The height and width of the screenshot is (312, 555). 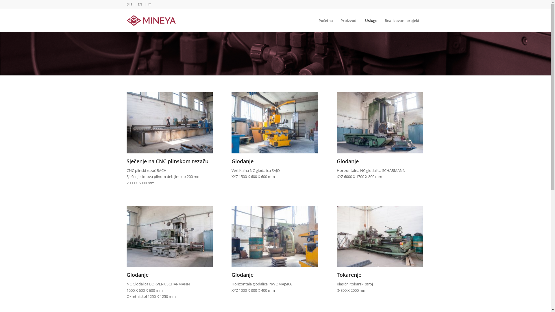 I want to click on EN, so click(x=140, y=4).